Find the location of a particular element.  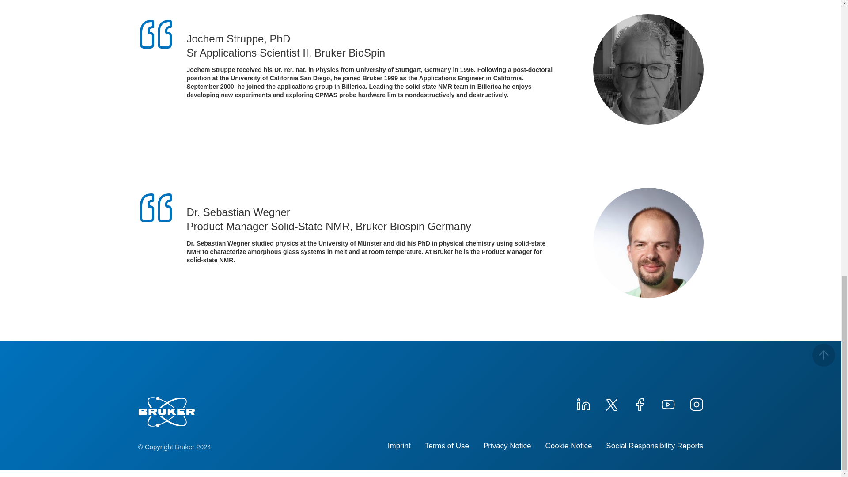

Cookie Notice is located at coordinates (568, 446).